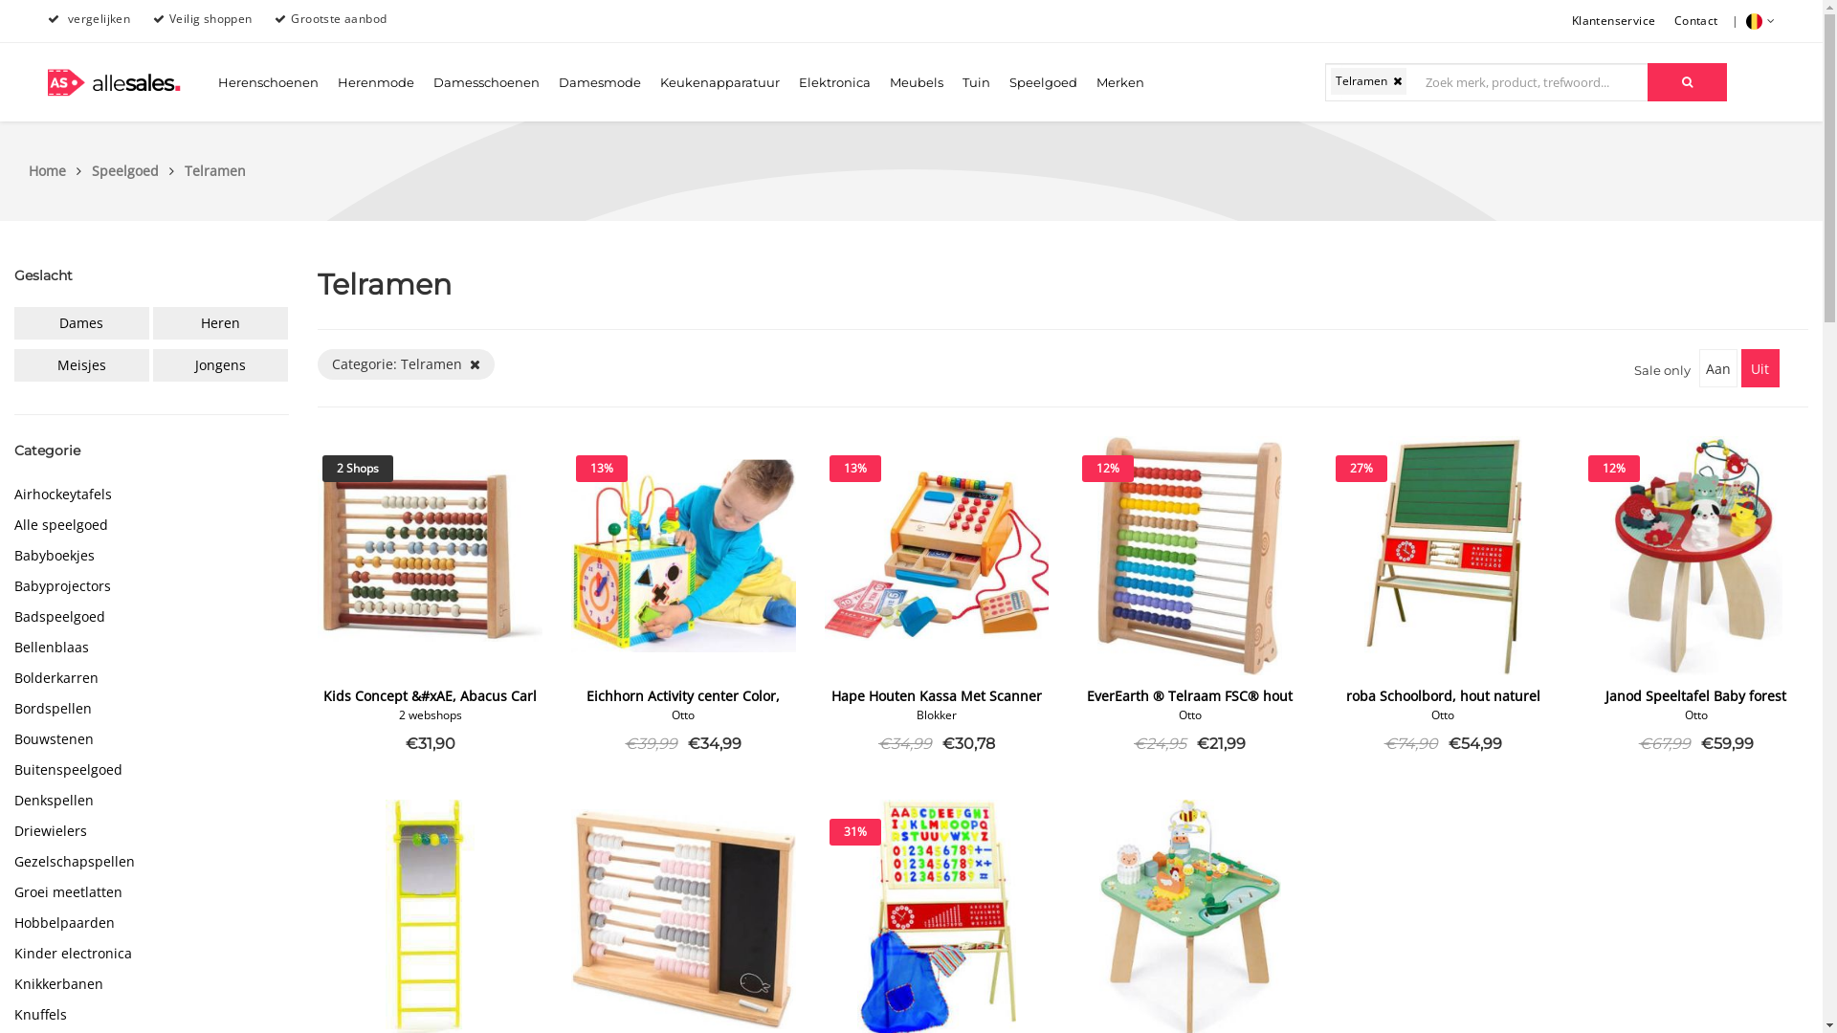 Image resolution: width=1837 pixels, height=1033 pixels. What do you see at coordinates (937, 708) in the screenshot?
I see `Hape Houten Kassa Met Scanner En Pin` at bounding box center [937, 708].